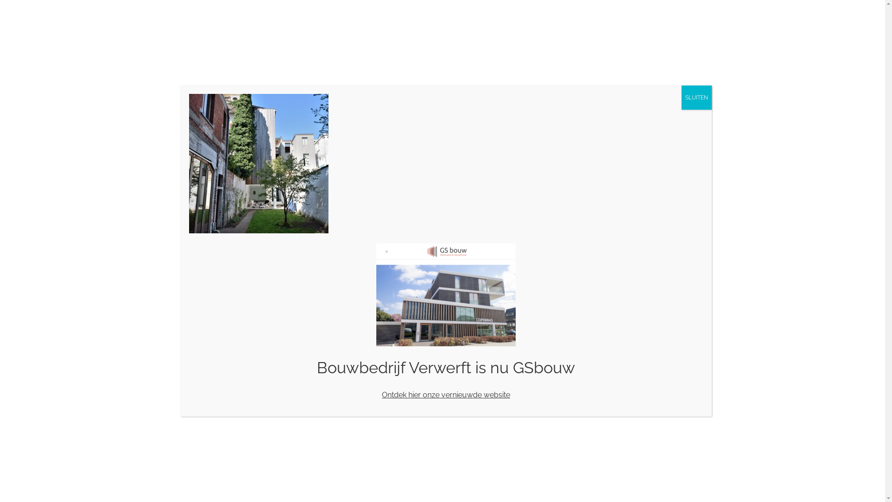 The height and width of the screenshot is (502, 892). I want to click on SLUITEN, so click(696, 98).